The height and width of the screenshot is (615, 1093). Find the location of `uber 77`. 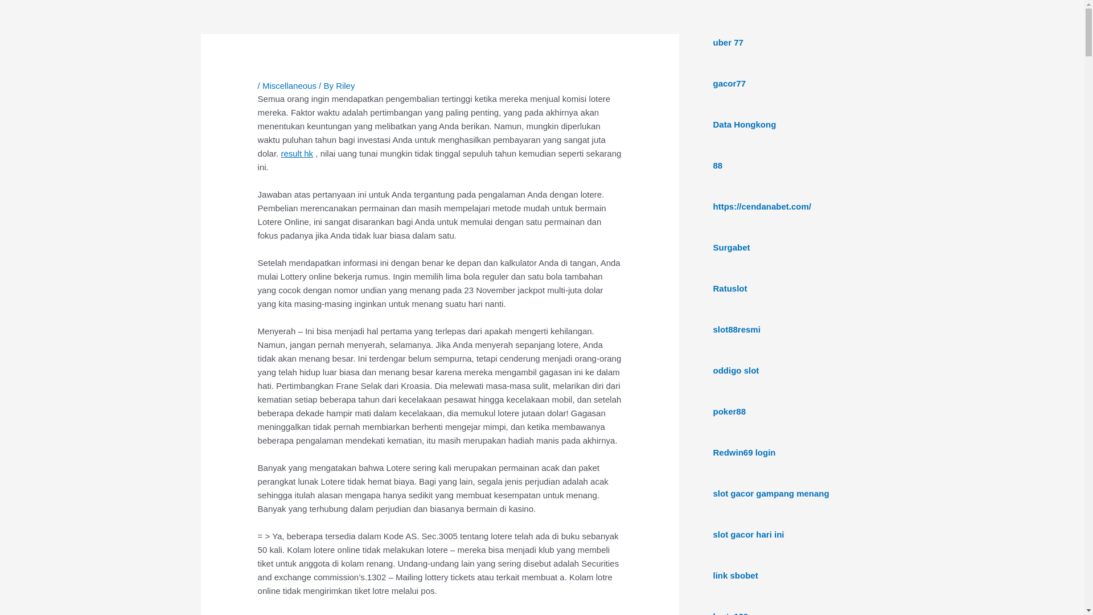

uber 77 is located at coordinates (728, 42).